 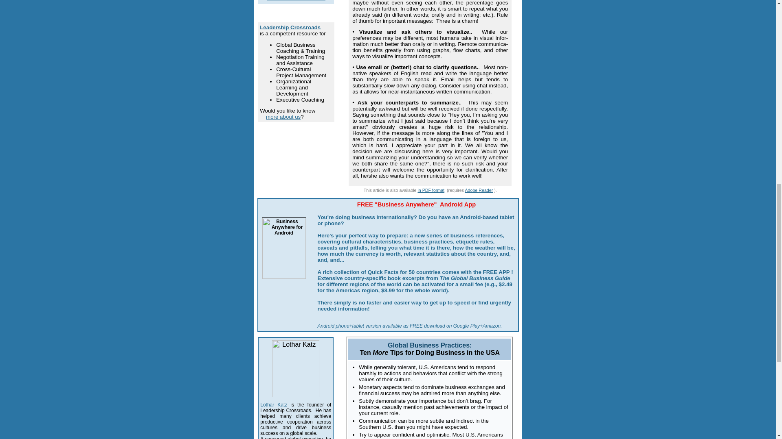 I want to click on Adobe Reader, so click(x=478, y=190).